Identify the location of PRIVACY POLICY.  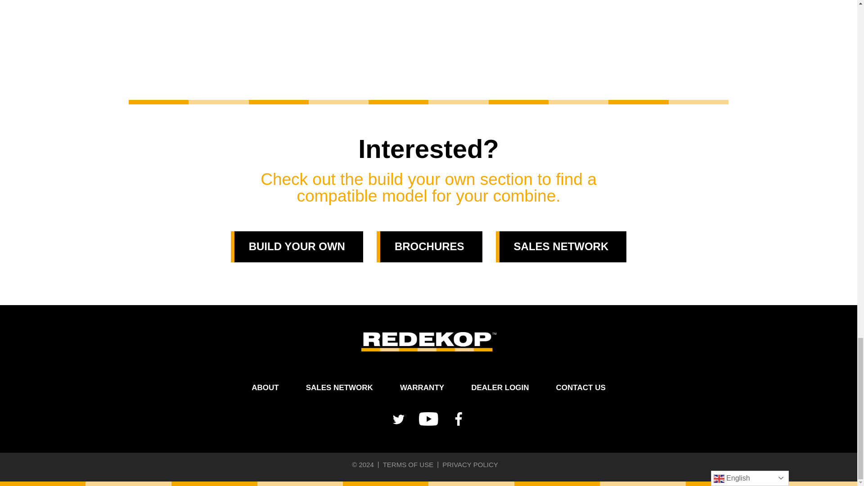
(470, 464).